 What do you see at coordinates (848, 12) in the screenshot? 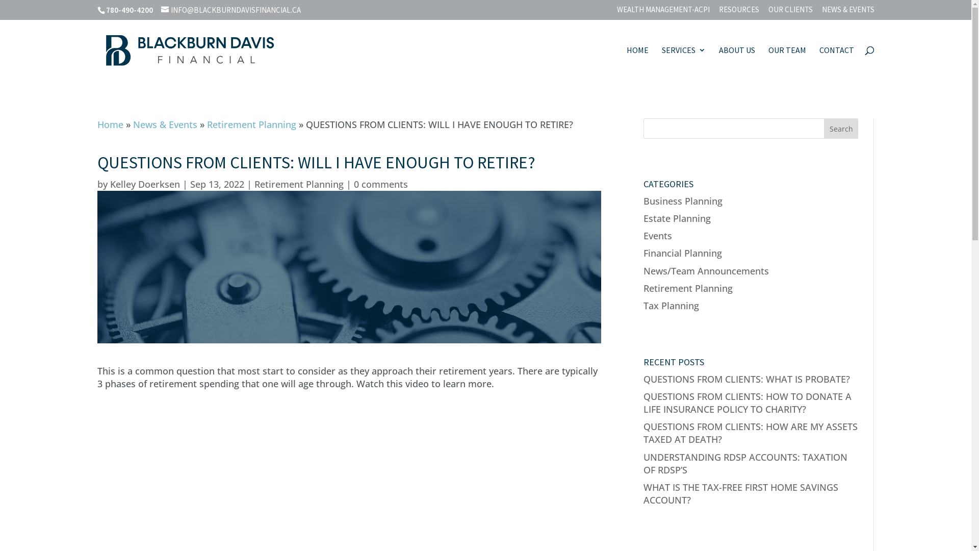
I see `NEWS & EVENTS` at bounding box center [848, 12].